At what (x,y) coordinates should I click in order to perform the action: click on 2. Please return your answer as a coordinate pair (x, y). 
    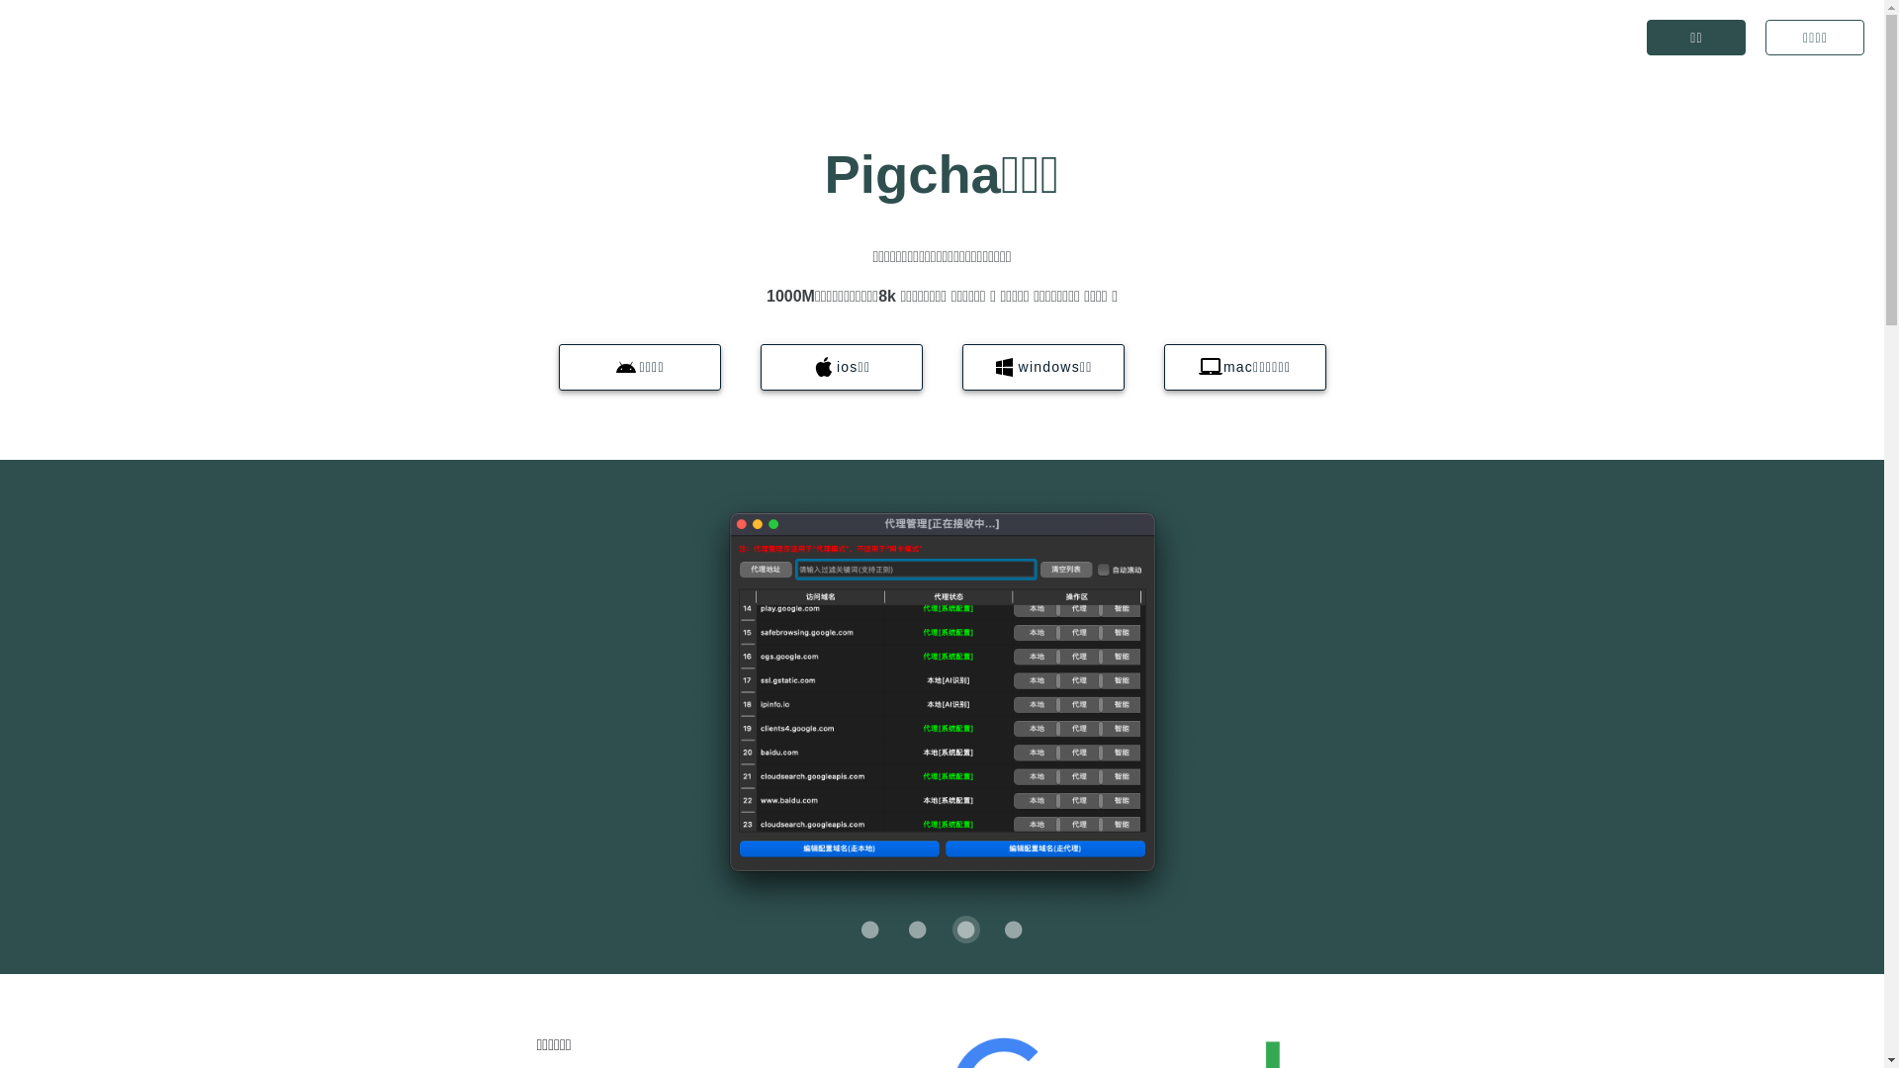
    Looking at the image, I should click on (966, 930).